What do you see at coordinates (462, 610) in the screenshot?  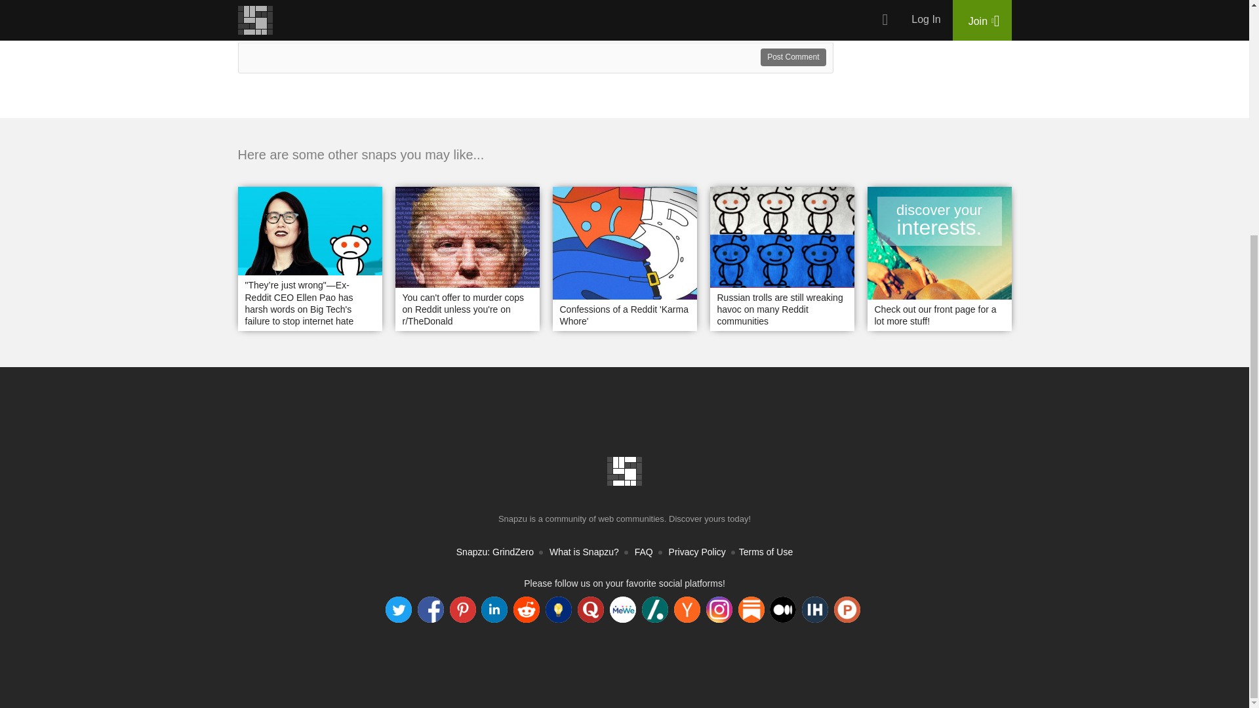 I see `Pinterest` at bounding box center [462, 610].